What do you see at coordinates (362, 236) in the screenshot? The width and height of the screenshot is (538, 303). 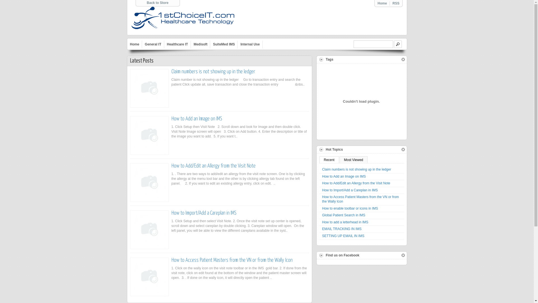 I see `SETTING UP EMAIL IN IMS` at bounding box center [362, 236].